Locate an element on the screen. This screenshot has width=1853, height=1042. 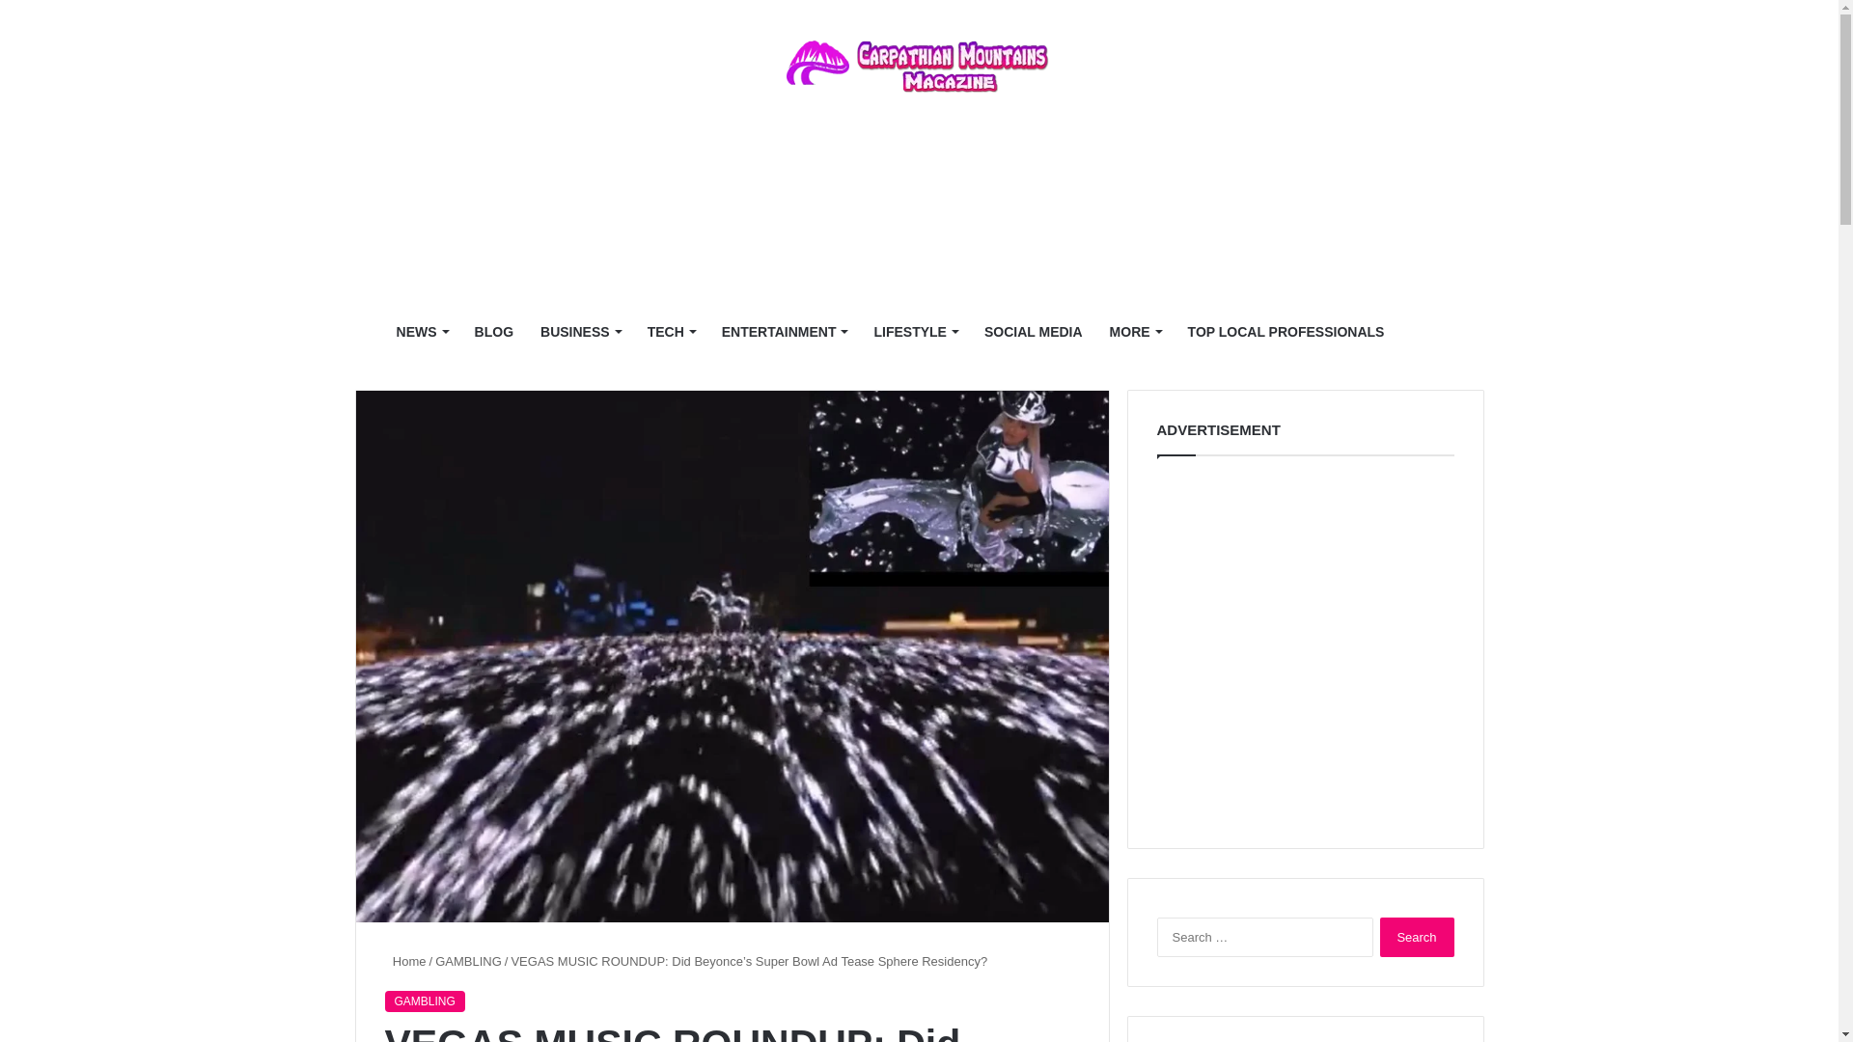
Search is located at coordinates (1417, 938).